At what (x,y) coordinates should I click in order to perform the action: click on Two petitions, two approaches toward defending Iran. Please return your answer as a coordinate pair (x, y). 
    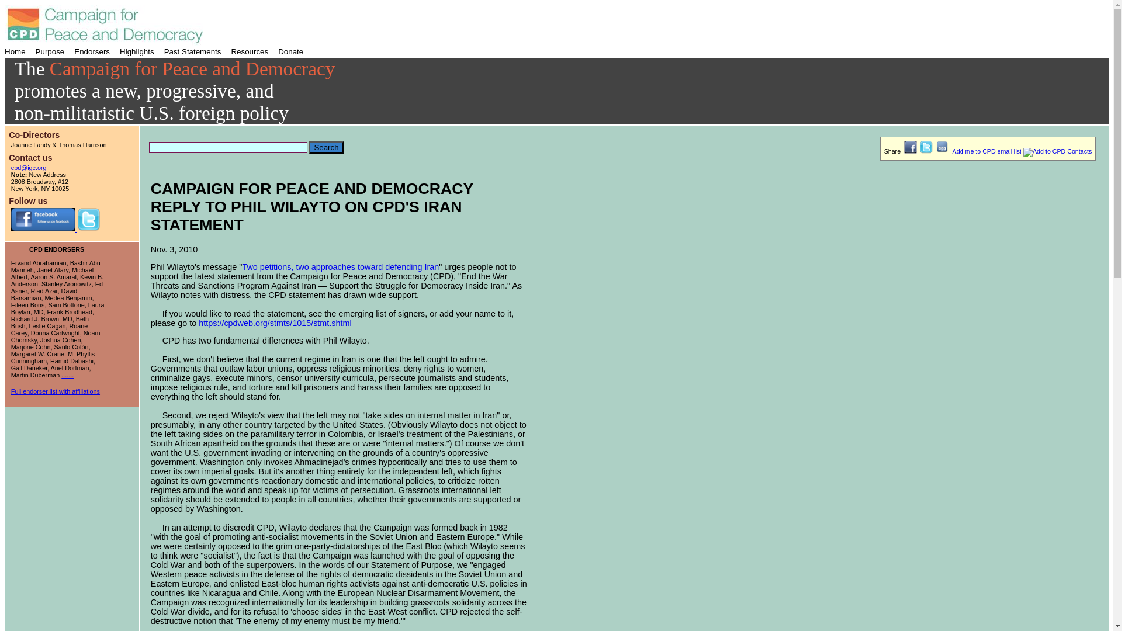
    Looking at the image, I should click on (340, 267).